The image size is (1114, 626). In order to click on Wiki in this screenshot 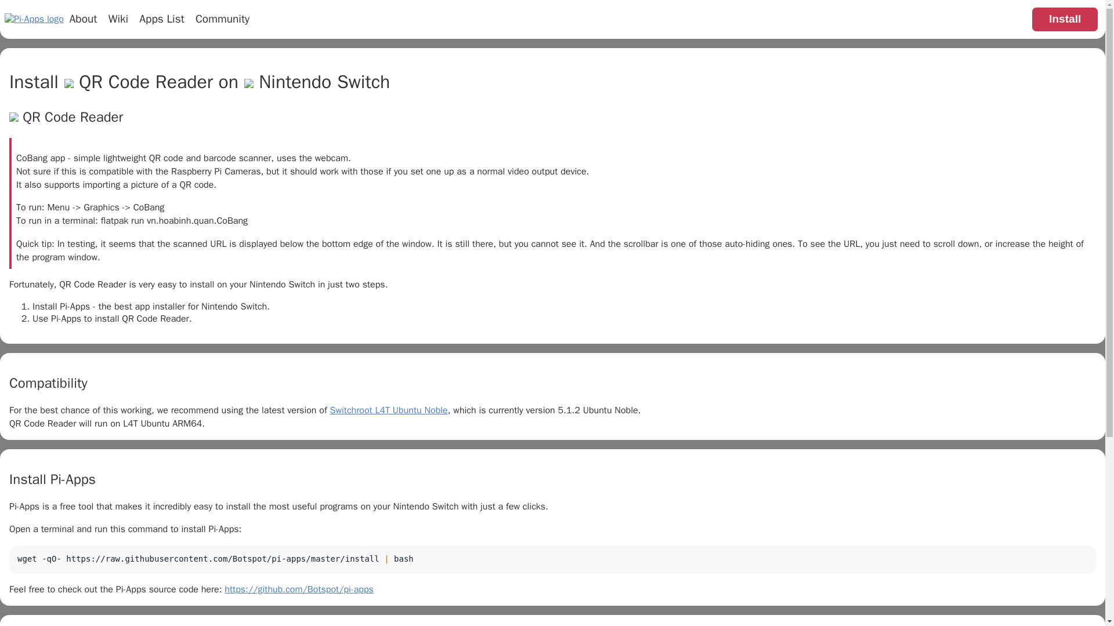, I will do `click(118, 19)`.